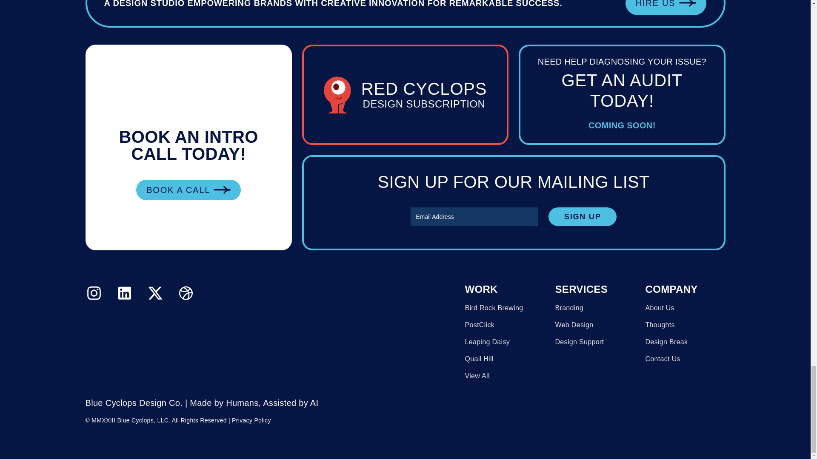 The image size is (817, 459). I want to click on Quail Hill, so click(479, 359).